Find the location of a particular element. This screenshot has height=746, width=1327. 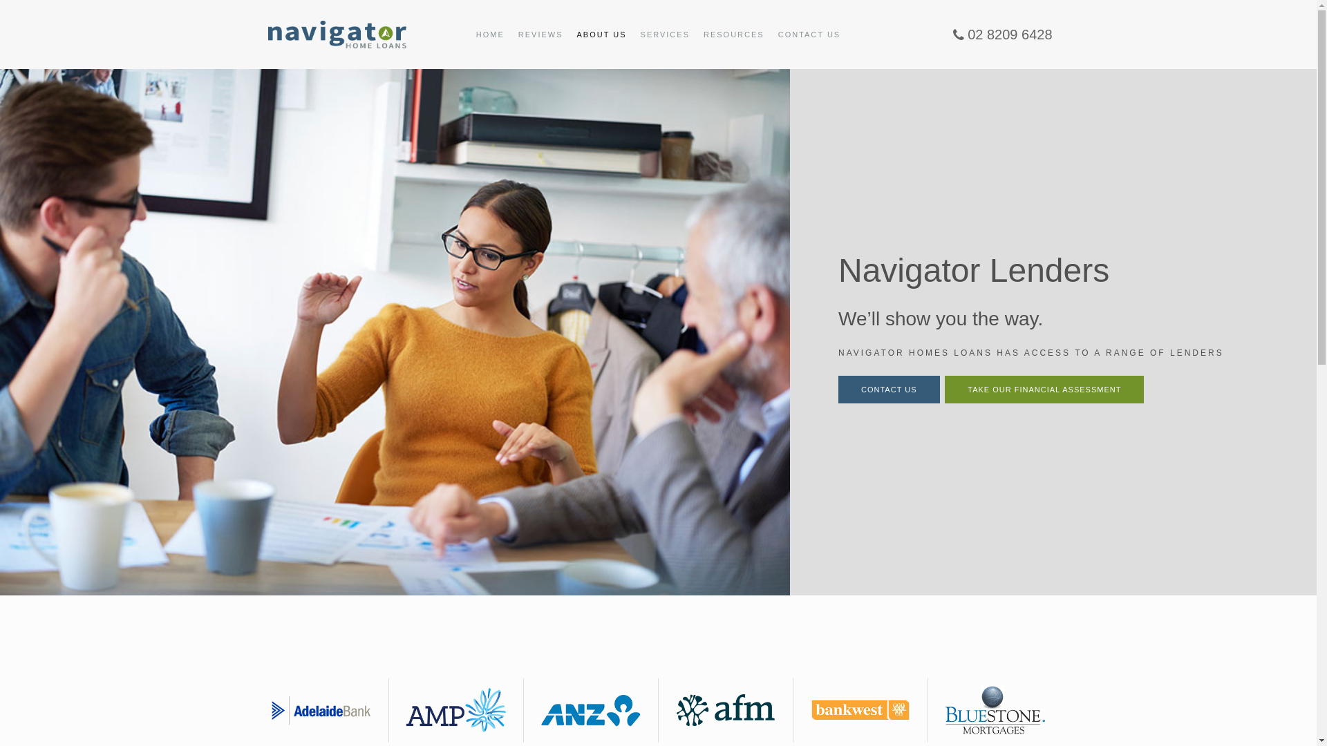

TAKE OUR FINANCIAL ASSESSMENT is located at coordinates (1044, 390).